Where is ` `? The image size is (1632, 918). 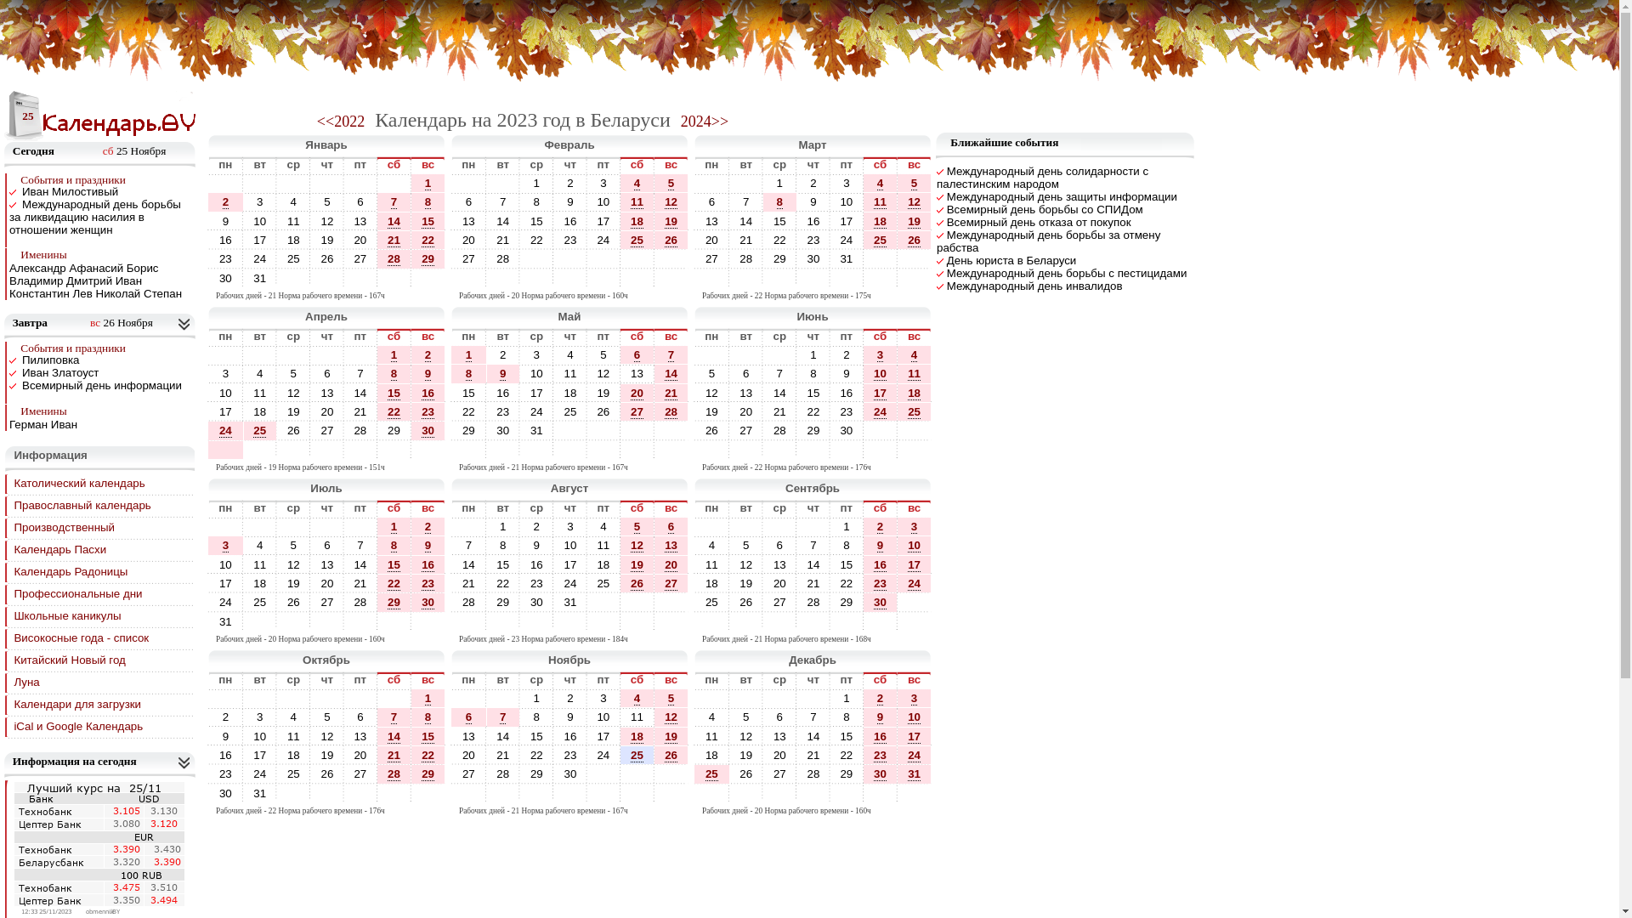
  is located at coordinates (671, 430).